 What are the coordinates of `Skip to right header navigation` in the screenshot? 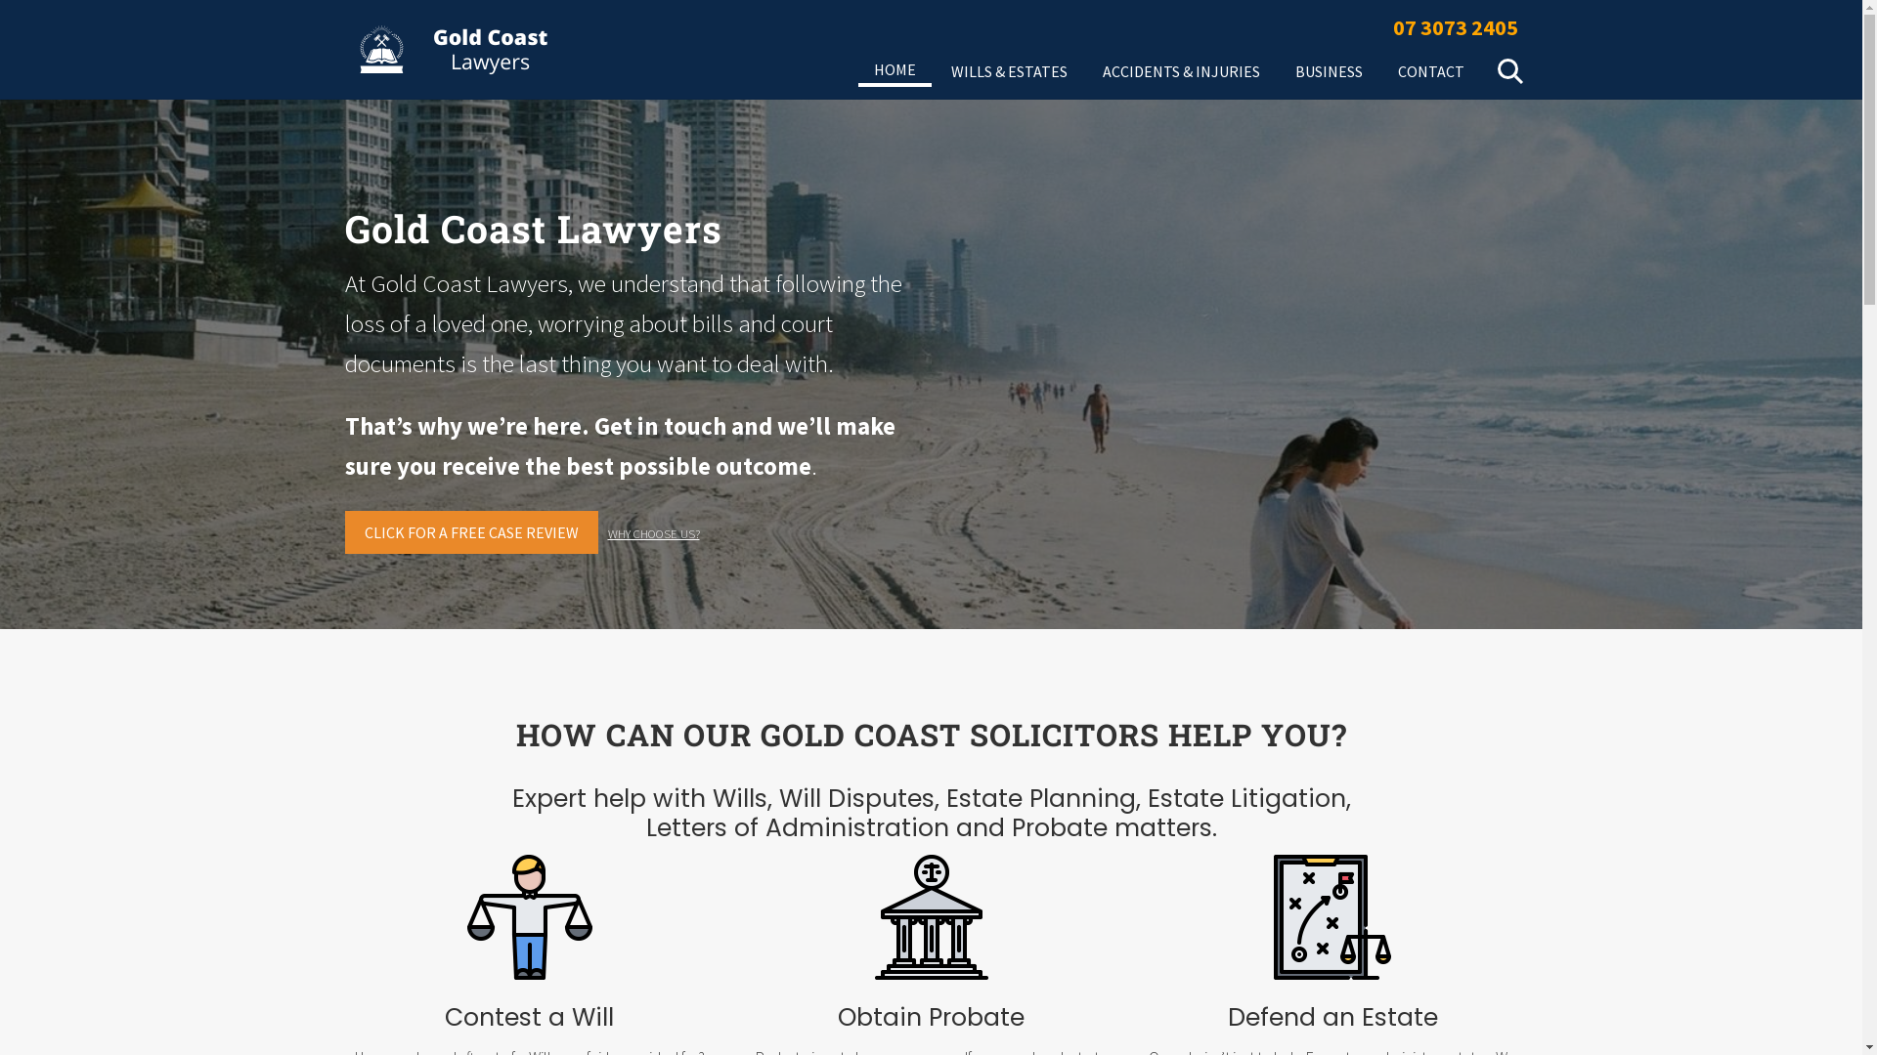 It's located at (0, 0).